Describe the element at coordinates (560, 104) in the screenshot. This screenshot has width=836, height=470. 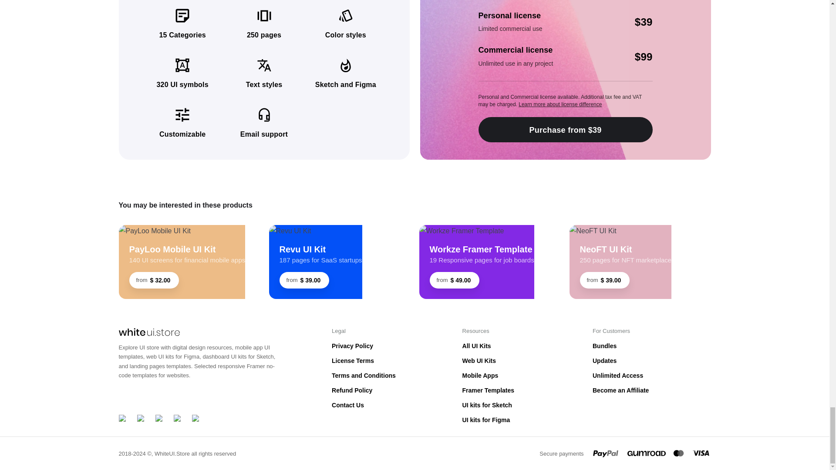
I see `Learn more about license difference` at that location.